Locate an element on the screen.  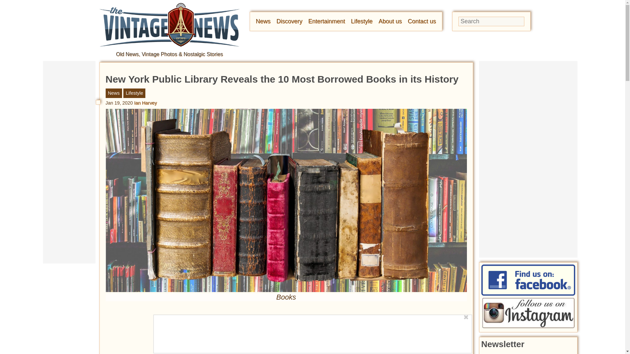
Contact us is located at coordinates (422, 21).